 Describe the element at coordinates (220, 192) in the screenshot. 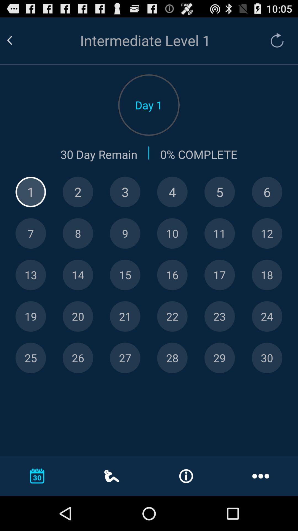

I see `five` at that location.